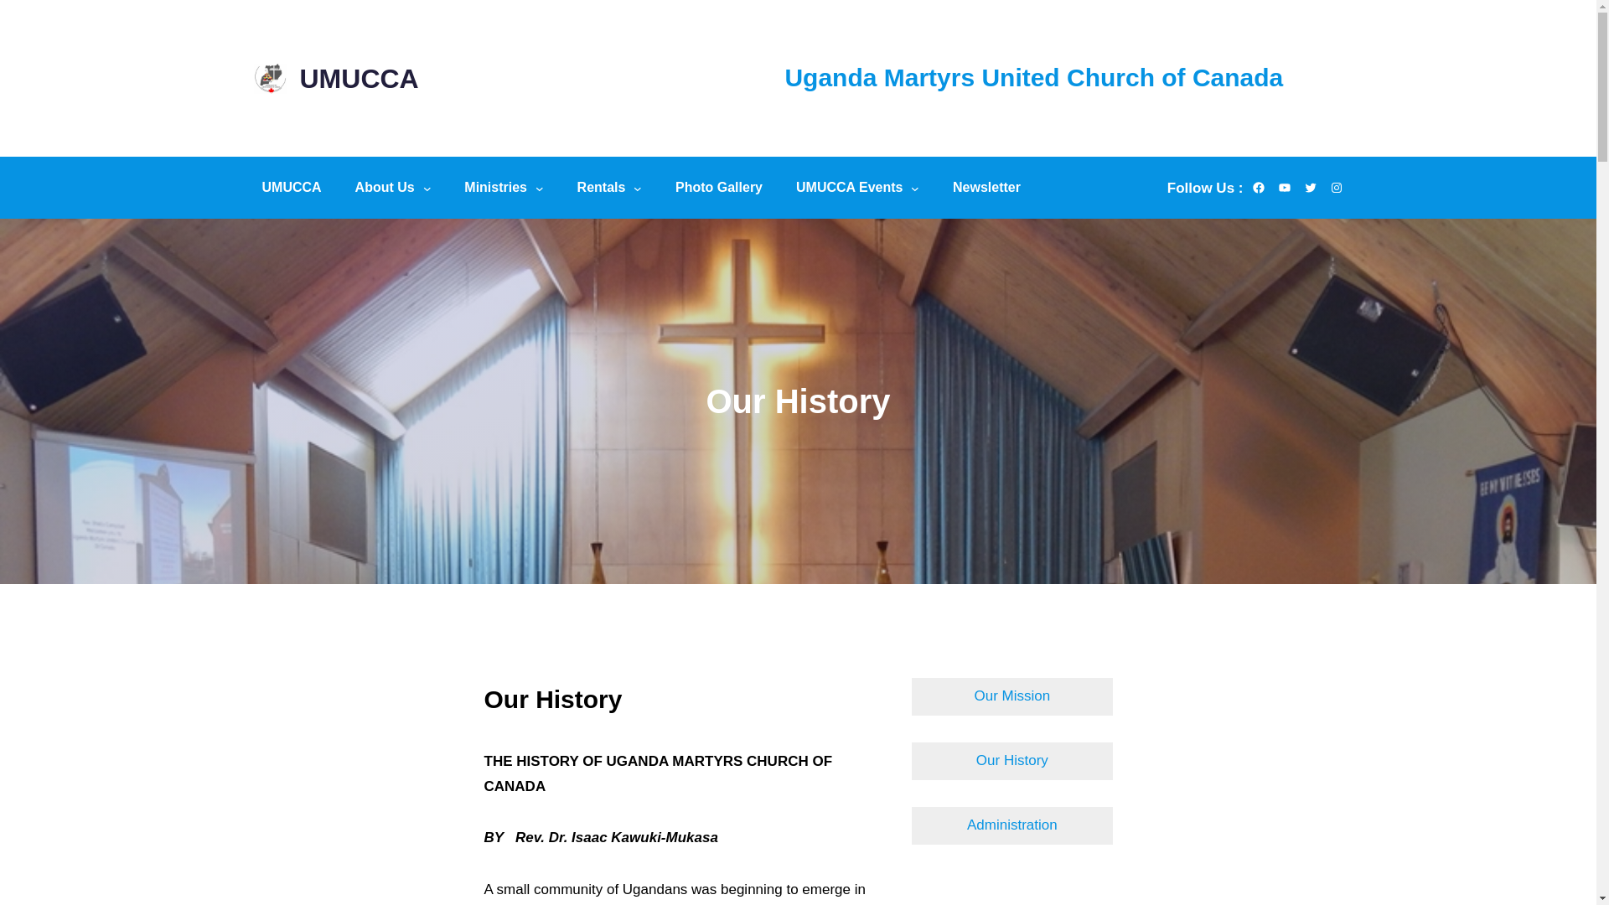  I want to click on Newsletter, so click(987, 188).